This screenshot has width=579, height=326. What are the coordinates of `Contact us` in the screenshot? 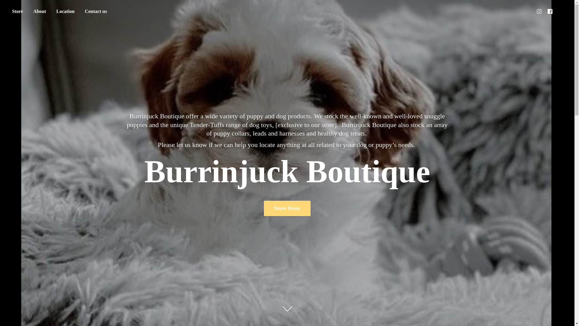 It's located at (96, 11).